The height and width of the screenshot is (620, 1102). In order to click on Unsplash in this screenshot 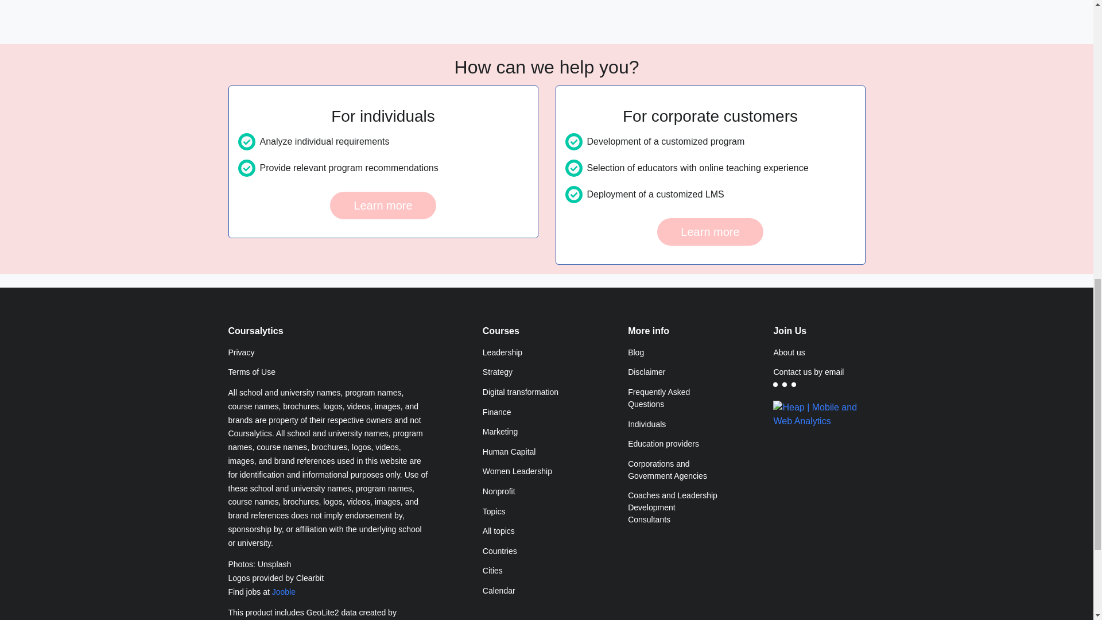, I will do `click(274, 564)`.